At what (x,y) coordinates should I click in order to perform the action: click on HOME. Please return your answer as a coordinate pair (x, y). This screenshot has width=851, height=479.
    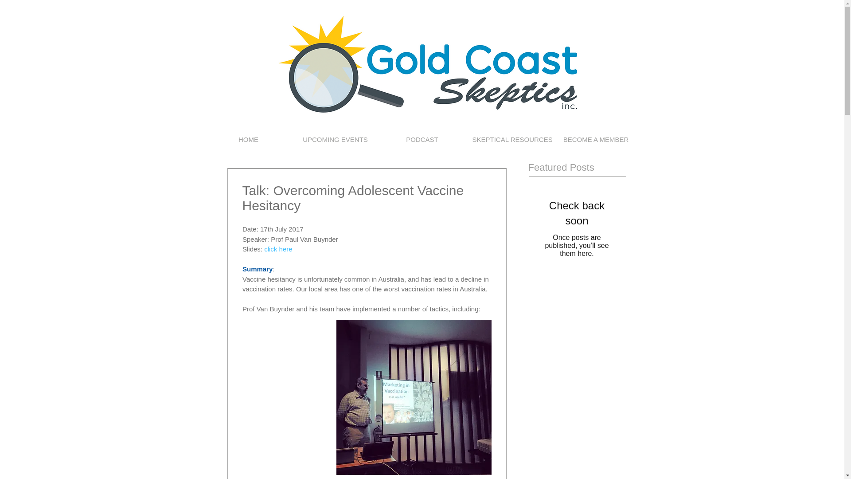
    Looking at the image, I should click on (248, 139).